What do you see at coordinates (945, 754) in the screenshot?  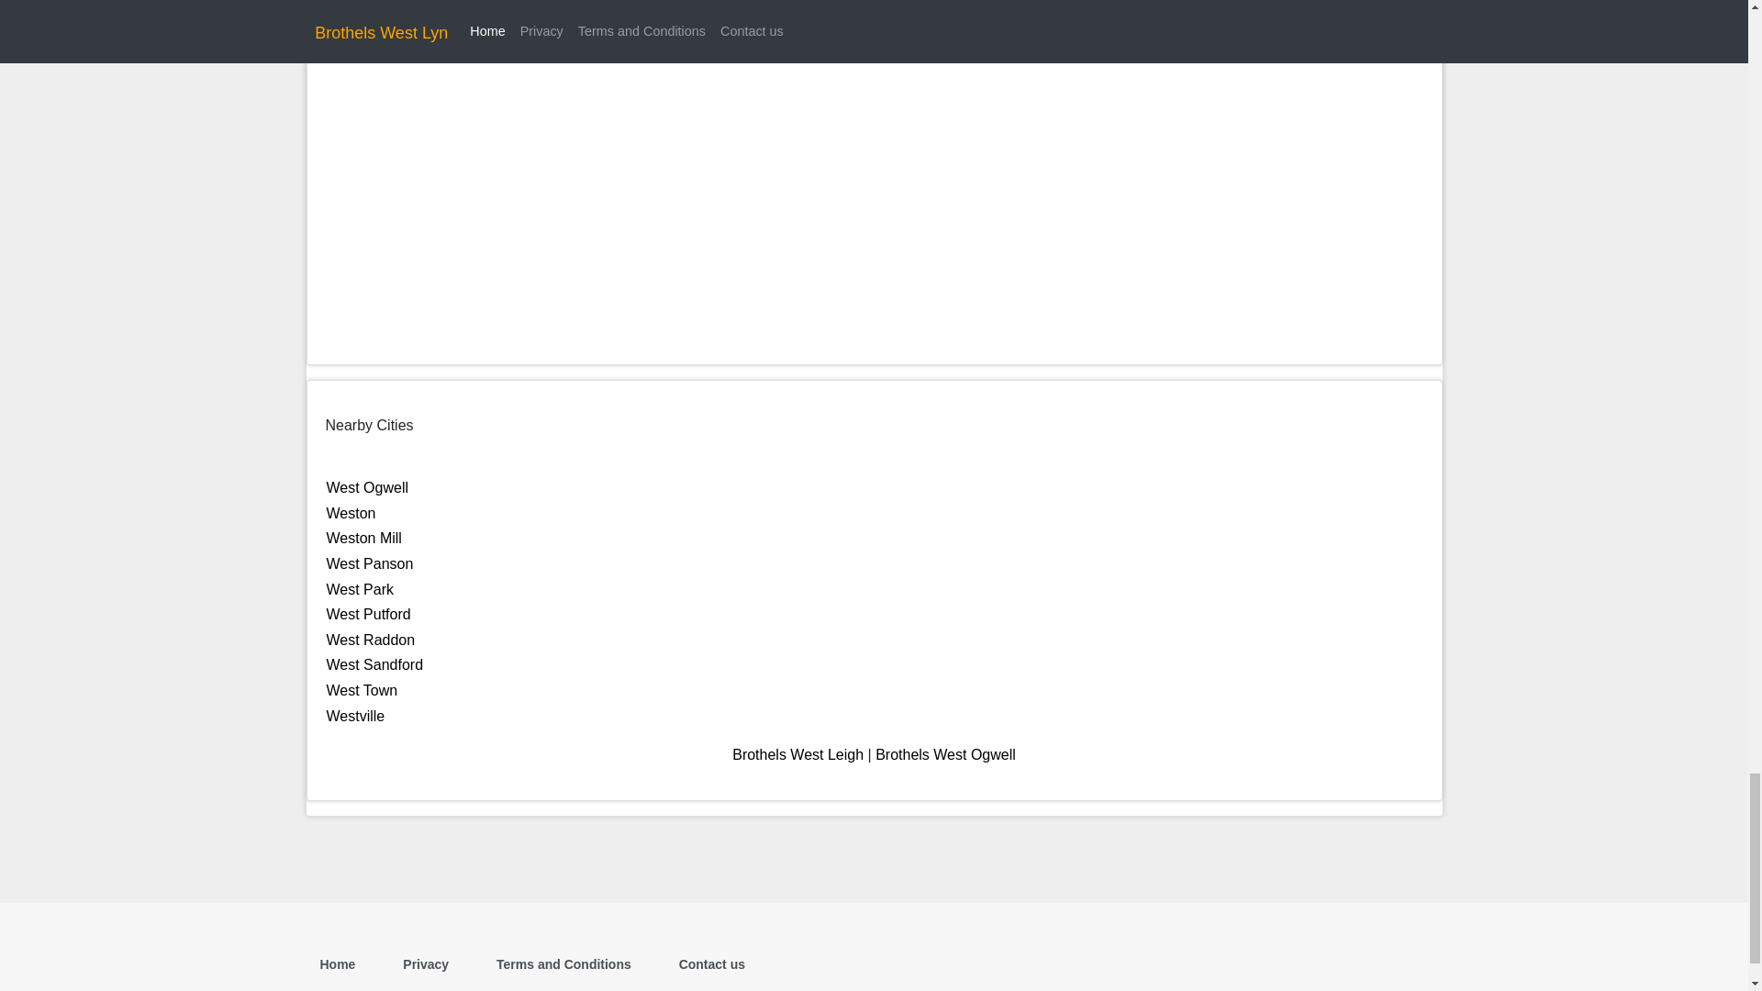 I see `Brothels West Ogwell` at bounding box center [945, 754].